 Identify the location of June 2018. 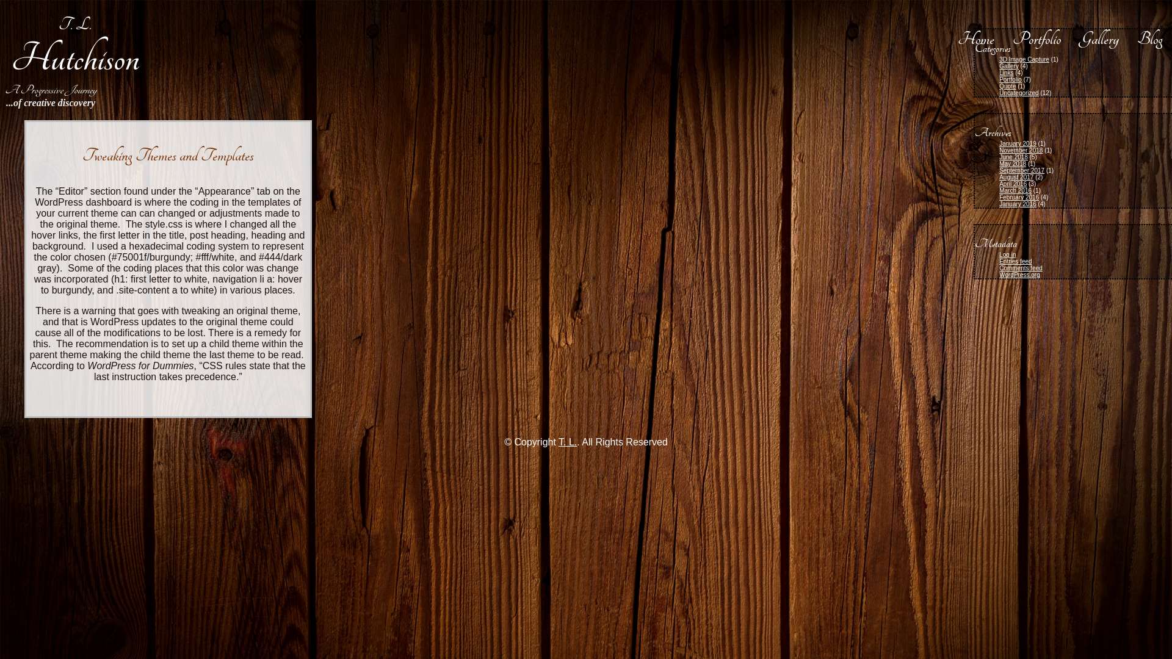
(1013, 157).